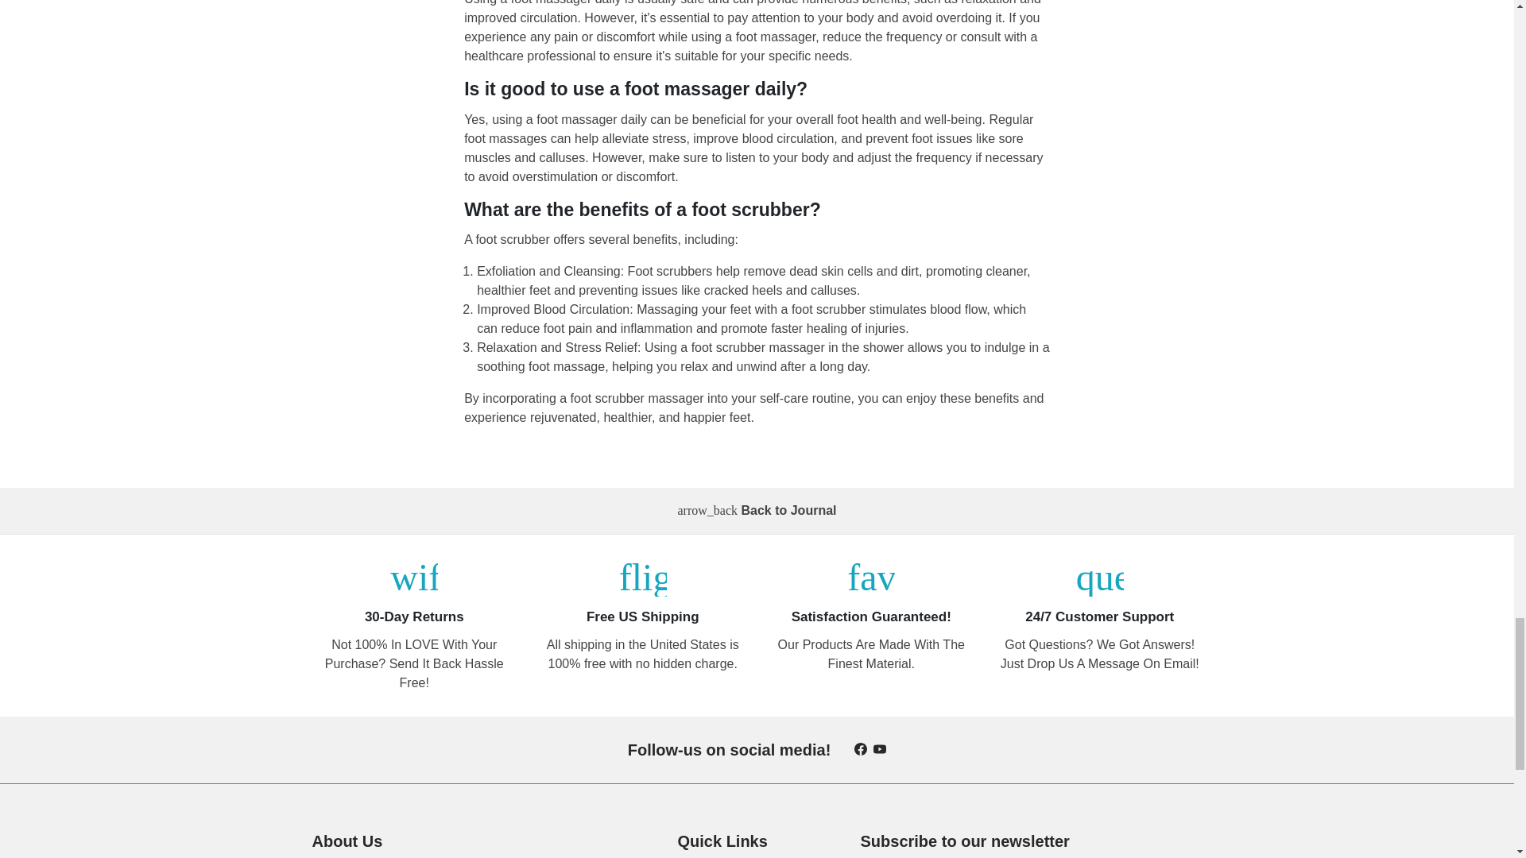 The width and height of the screenshot is (1526, 858). What do you see at coordinates (860, 749) in the screenshot?
I see `EFFOREST on Facebook` at bounding box center [860, 749].